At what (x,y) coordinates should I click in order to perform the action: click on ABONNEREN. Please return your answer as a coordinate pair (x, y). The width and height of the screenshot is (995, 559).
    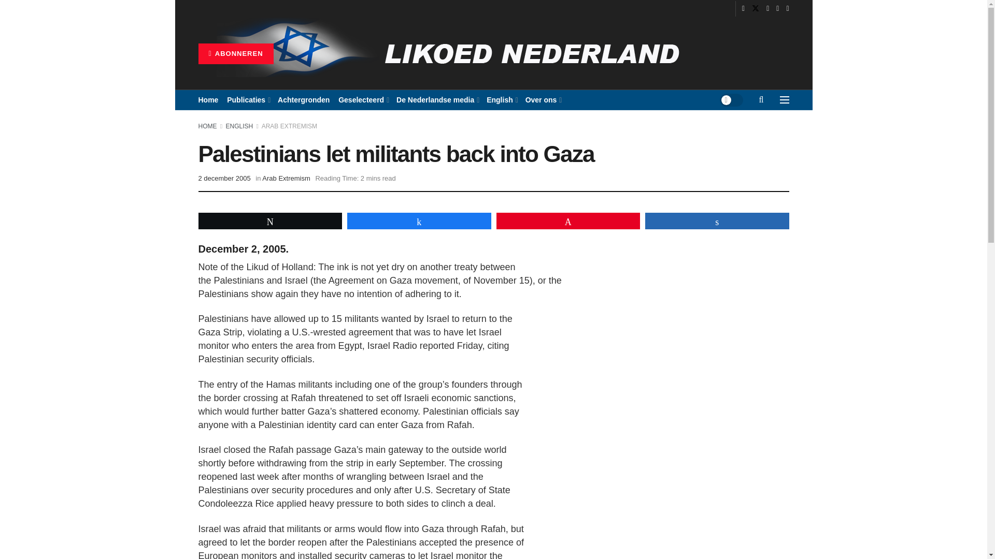
    Looking at the image, I should click on (235, 54).